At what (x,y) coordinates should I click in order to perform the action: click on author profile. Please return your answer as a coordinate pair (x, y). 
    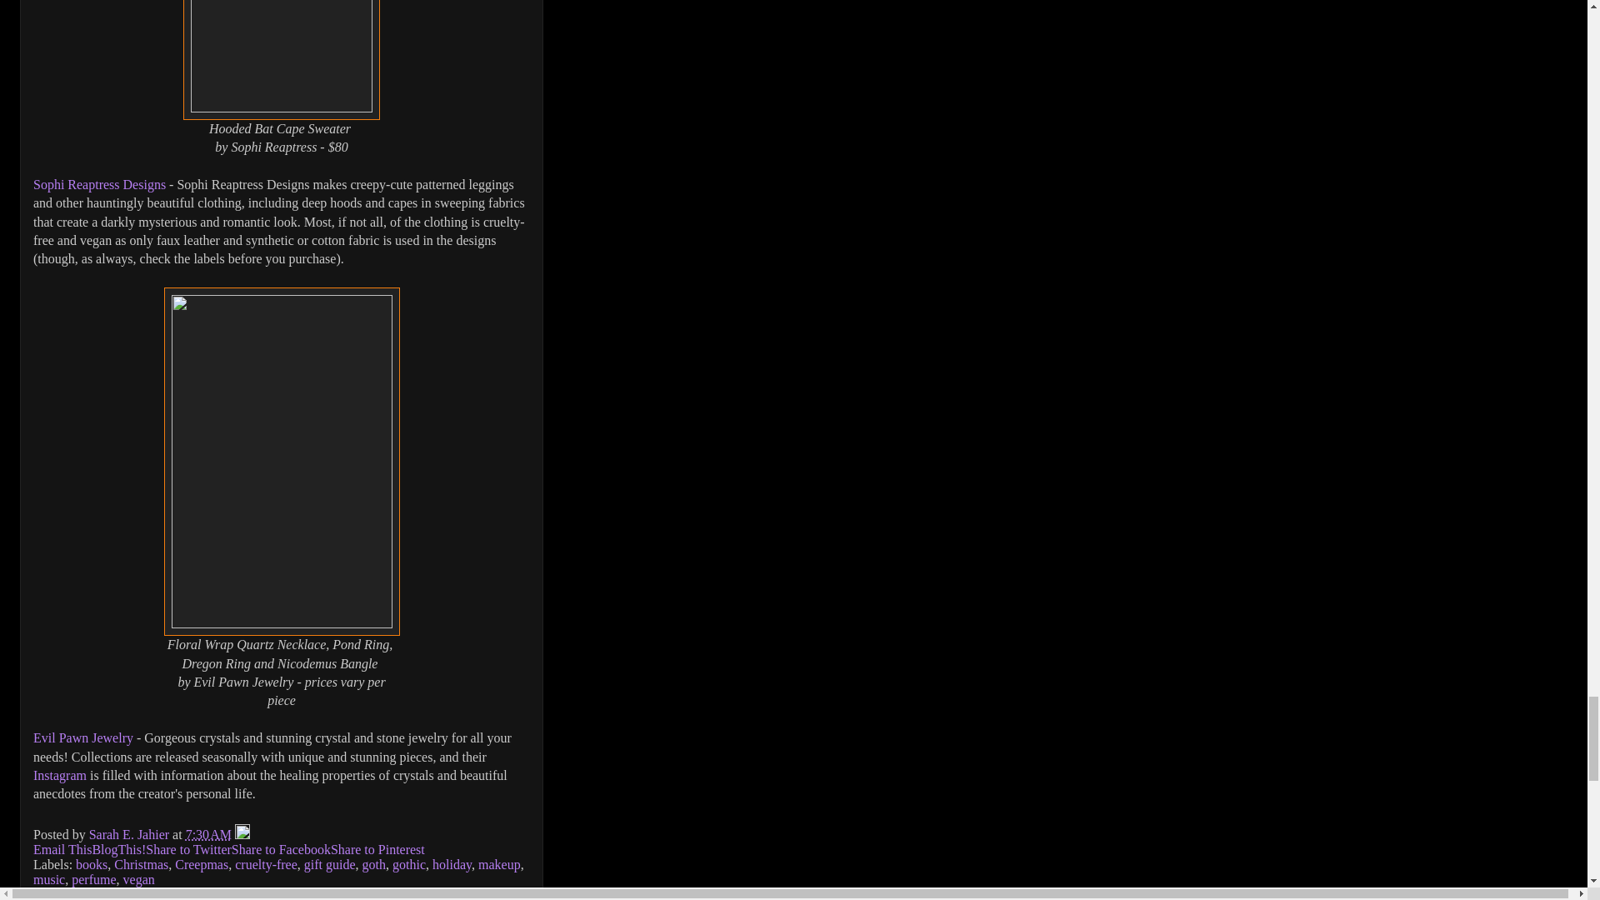
    Looking at the image, I should click on (131, 833).